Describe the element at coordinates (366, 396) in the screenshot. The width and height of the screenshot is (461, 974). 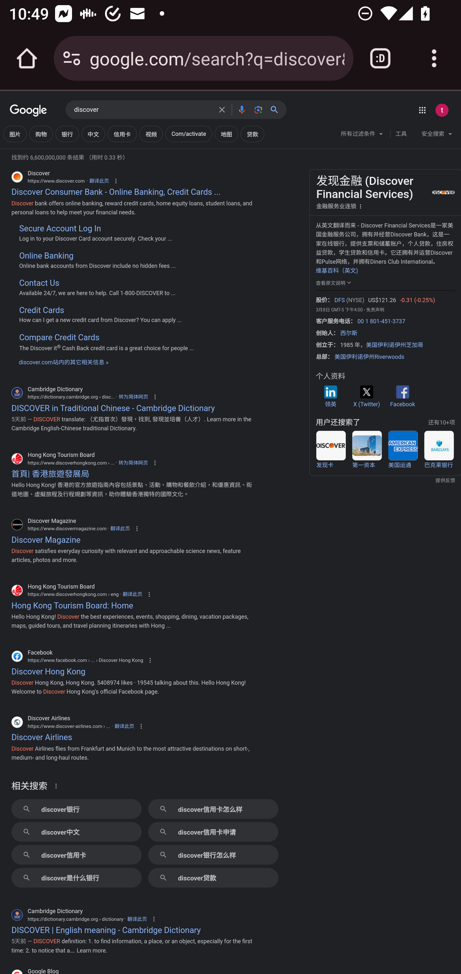
I see `X (Twitter)` at that location.